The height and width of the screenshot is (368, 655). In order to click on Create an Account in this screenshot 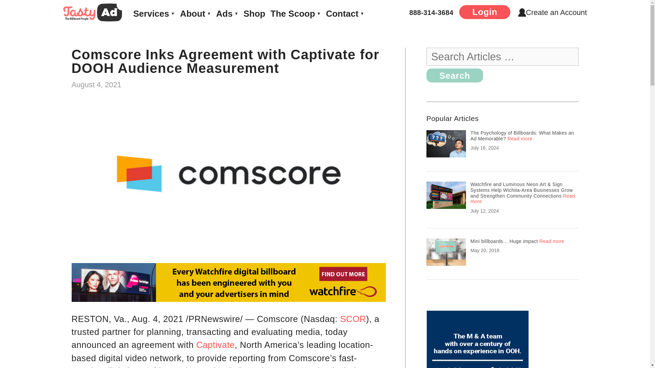, I will do `click(552, 12)`.